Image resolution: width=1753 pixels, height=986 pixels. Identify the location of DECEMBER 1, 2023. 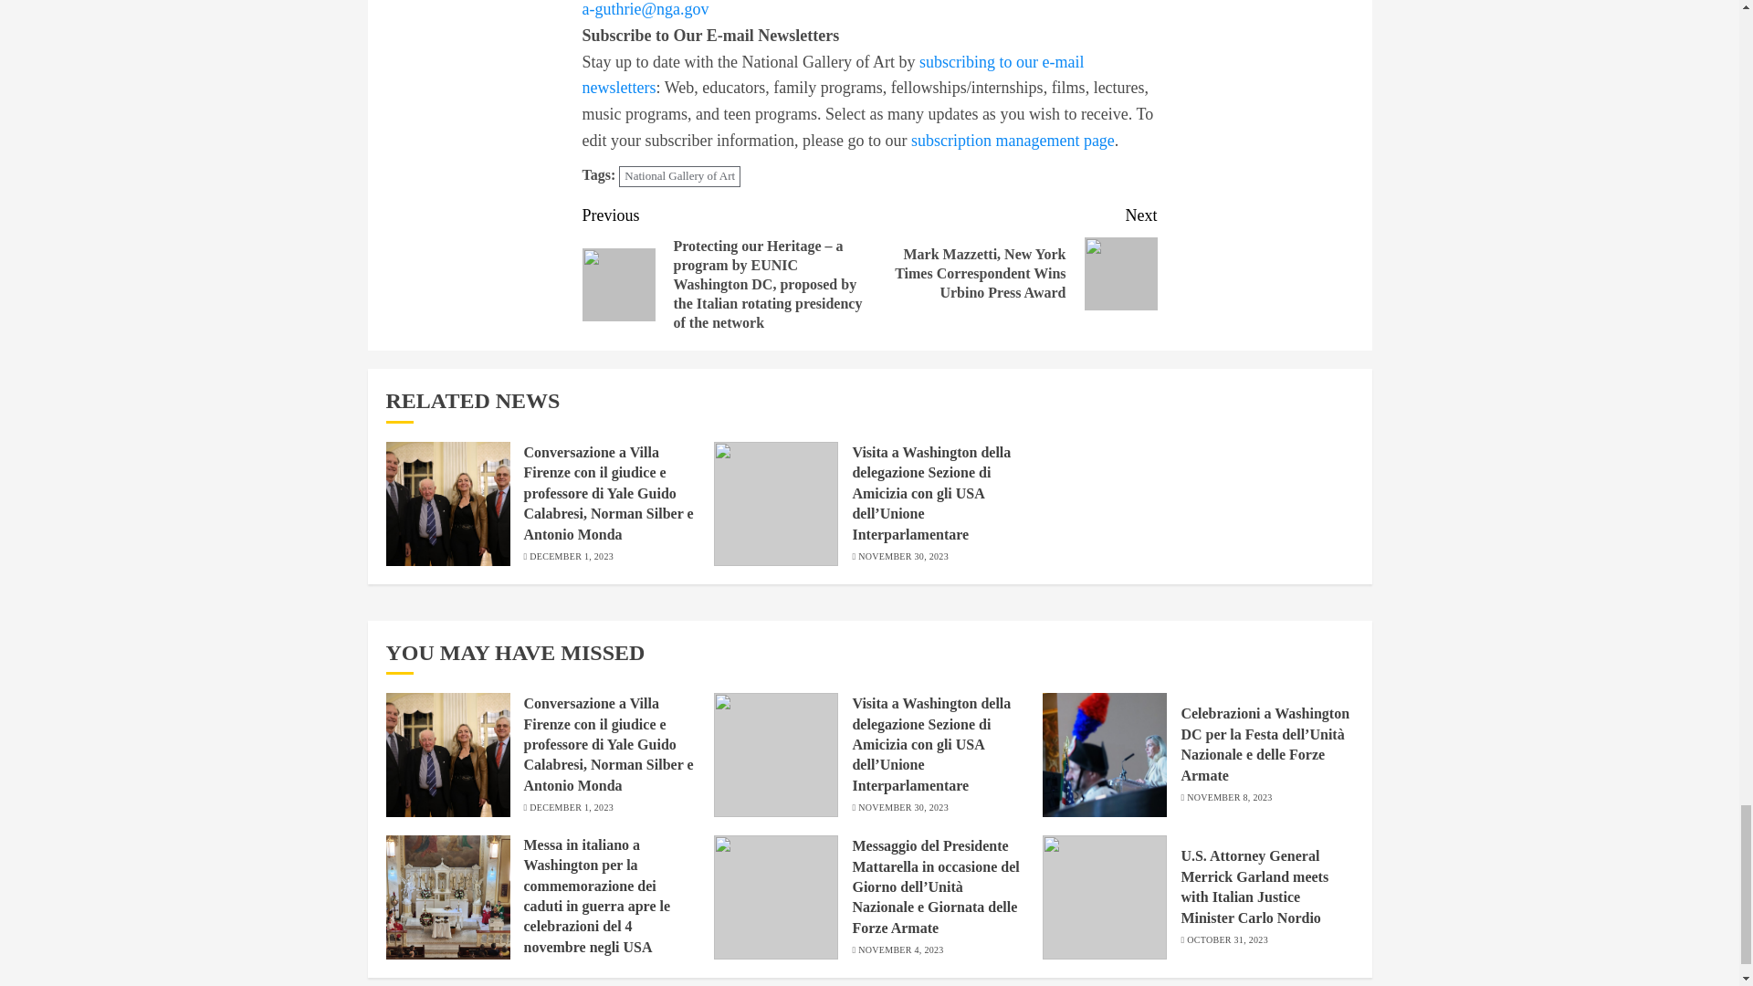
(572, 556).